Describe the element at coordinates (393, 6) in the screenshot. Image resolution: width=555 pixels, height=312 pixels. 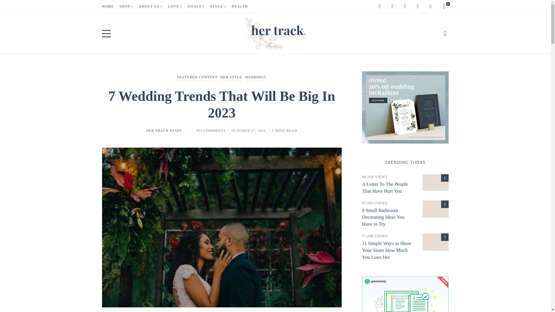
I see `Pinterest` at that location.